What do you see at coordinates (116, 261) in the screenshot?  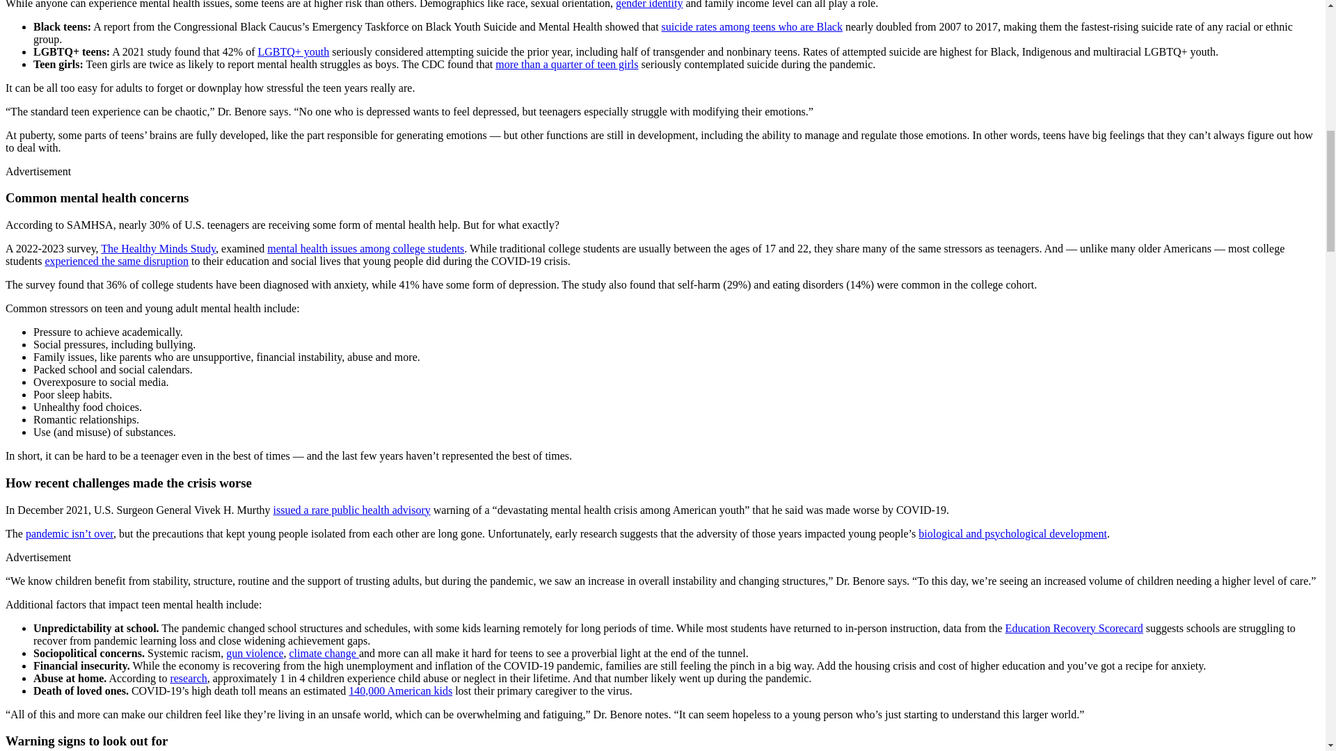 I see `experienced the same disruption` at bounding box center [116, 261].